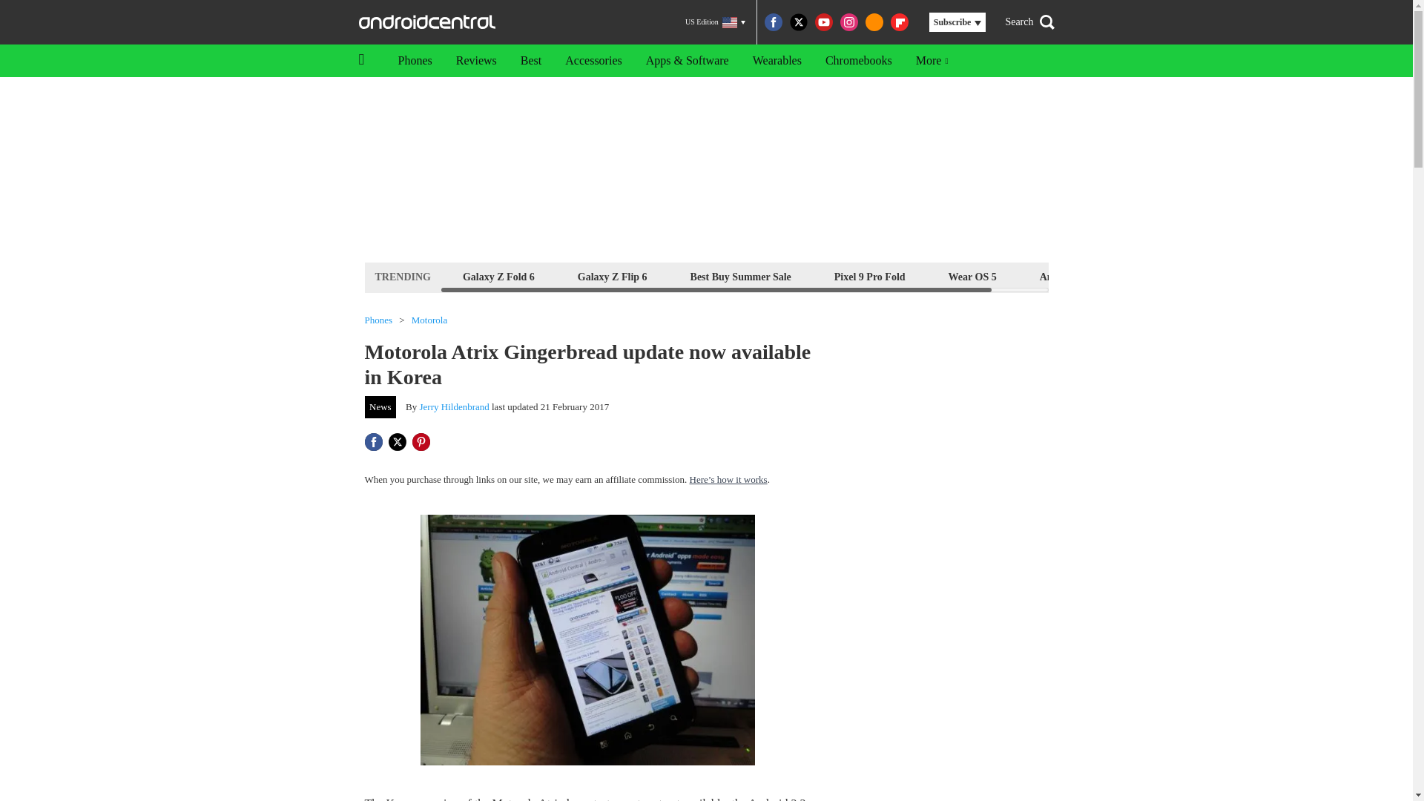 This screenshot has width=1424, height=801. Describe the element at coordinates (429, 320) in the screenshot. I see `Motorola` at that location.